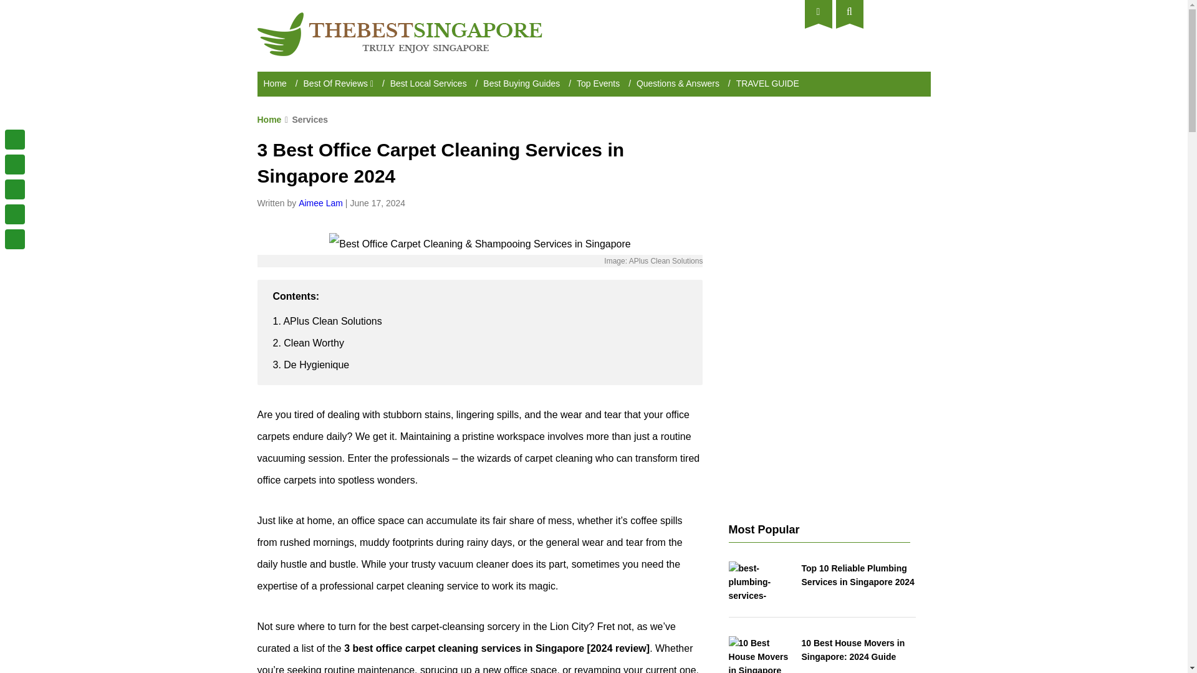 The height and width of the screenshot is (673, 1197). I want to click on Home, so click(269, 119).